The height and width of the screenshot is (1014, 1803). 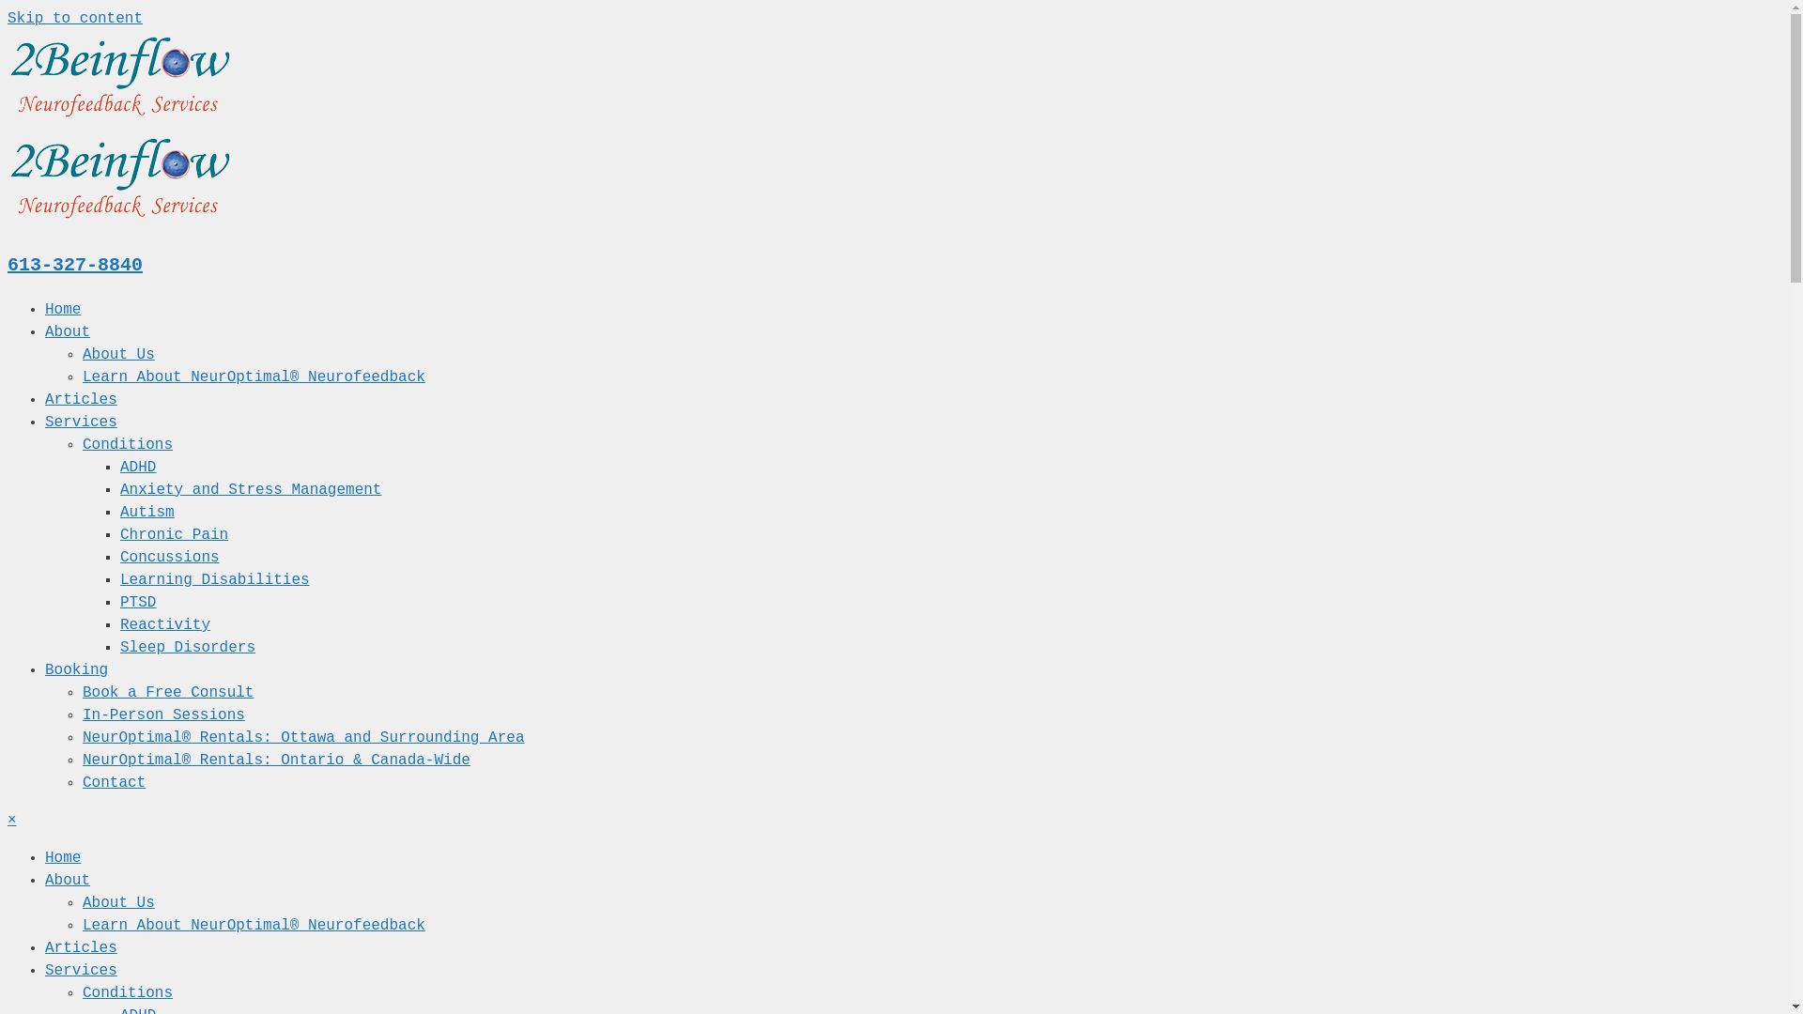 What do you see at coordinates (165, 625) in the screenshot?
I see `Reactivity` at bounding box center [165, 625].